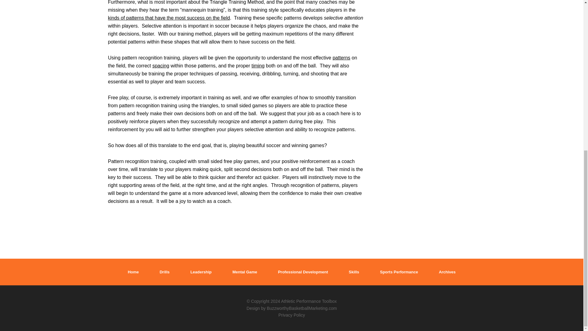 The image size is (588, 331). I want to click on BuzzworthyBasketballMarketing.com, so click(302, 308).